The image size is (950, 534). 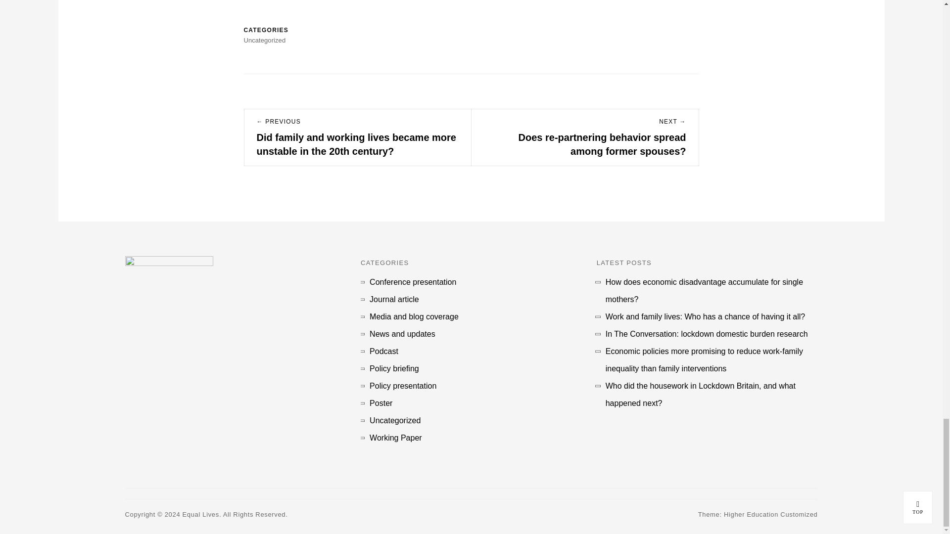 I want to click on Equal Lives, so click(x=201, y=514).